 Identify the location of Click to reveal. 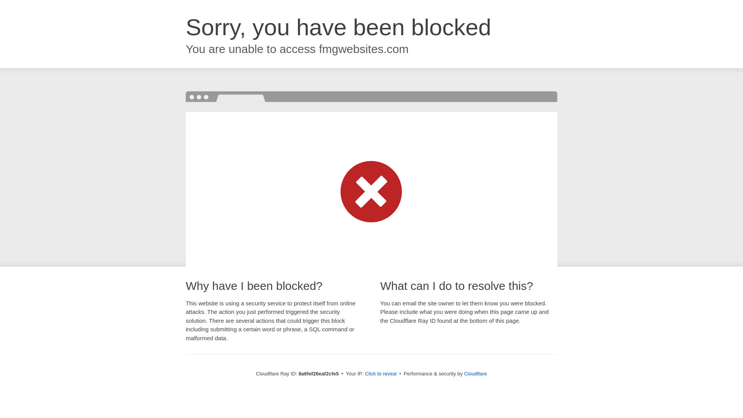
(381, 374).